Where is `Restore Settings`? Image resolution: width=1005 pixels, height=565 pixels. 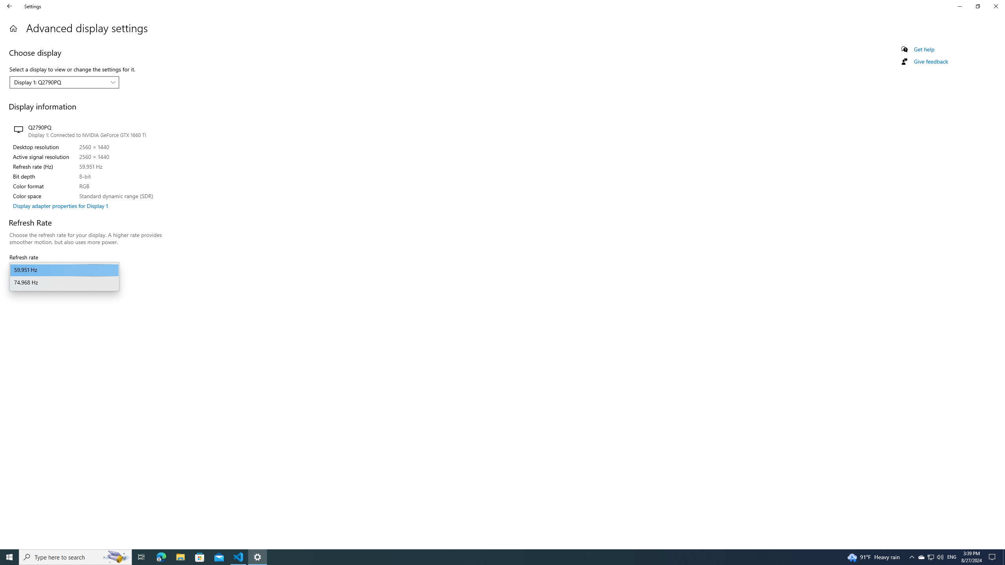
Restore Settings is located at coordinates (978, 6).